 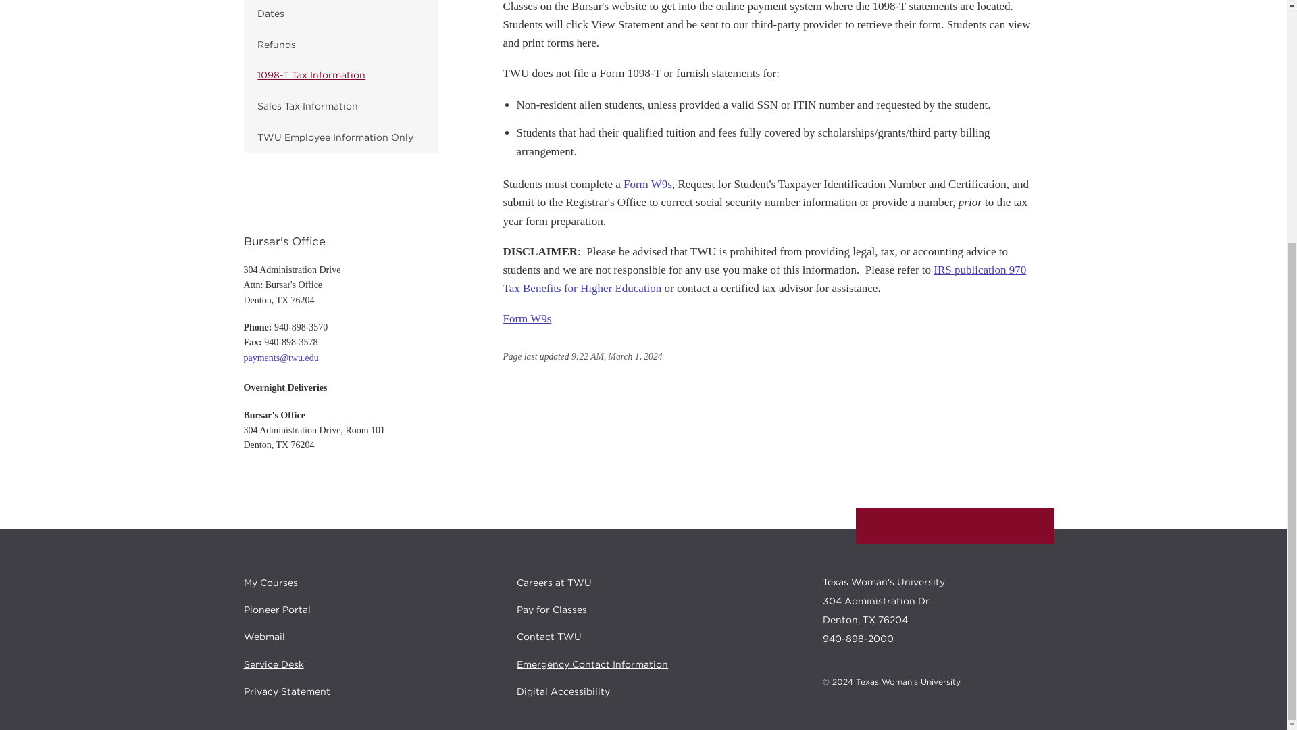 What do you see at coordinates (939, 526) in the screenshot?
I see `TWU's Instagram account` at bounding box center [939, 526].